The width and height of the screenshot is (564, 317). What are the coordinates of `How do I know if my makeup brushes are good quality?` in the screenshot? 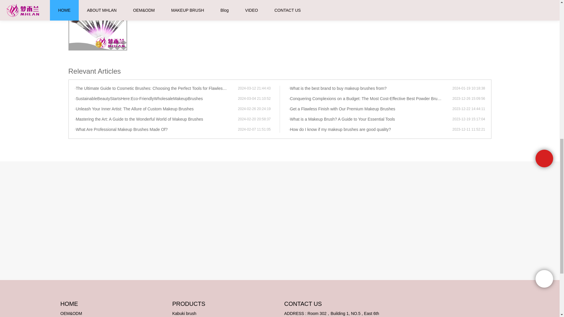 It's located at (370, 130).